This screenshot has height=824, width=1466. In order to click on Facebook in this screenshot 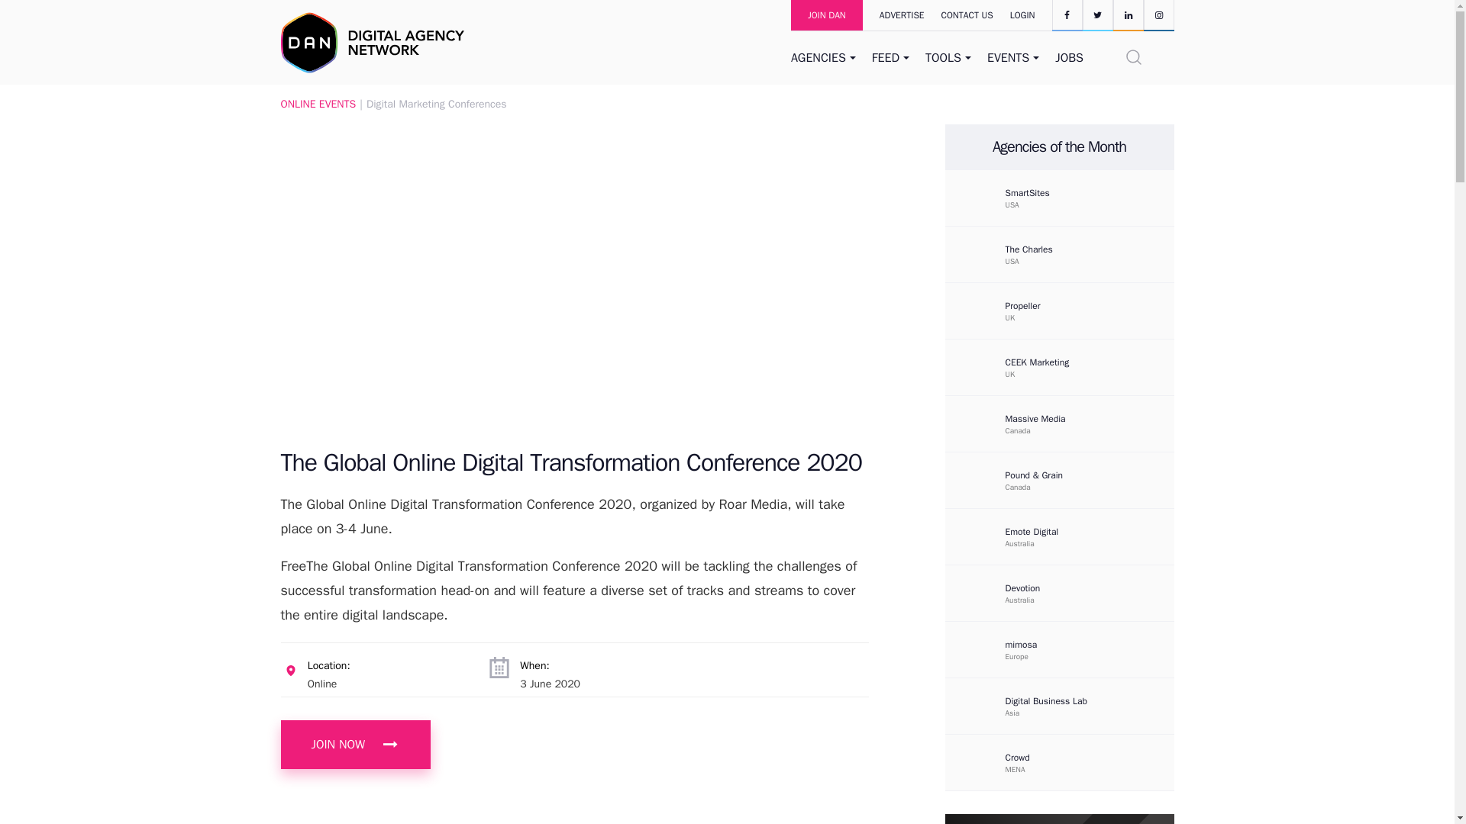, I will do `click(1067, 14)`.